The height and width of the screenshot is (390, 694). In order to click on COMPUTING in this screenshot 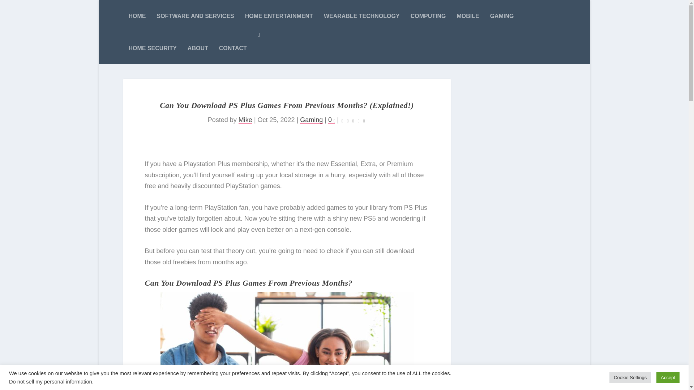, I will do `click(428, 16)`.